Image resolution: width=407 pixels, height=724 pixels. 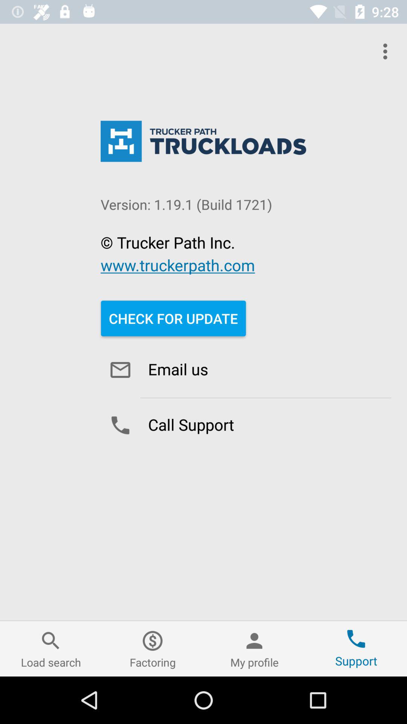 What do you see at coordinates (173, 318) in the screenshot?
I see `click on blue colour text which says check for update` at bounding box center [173, 318].